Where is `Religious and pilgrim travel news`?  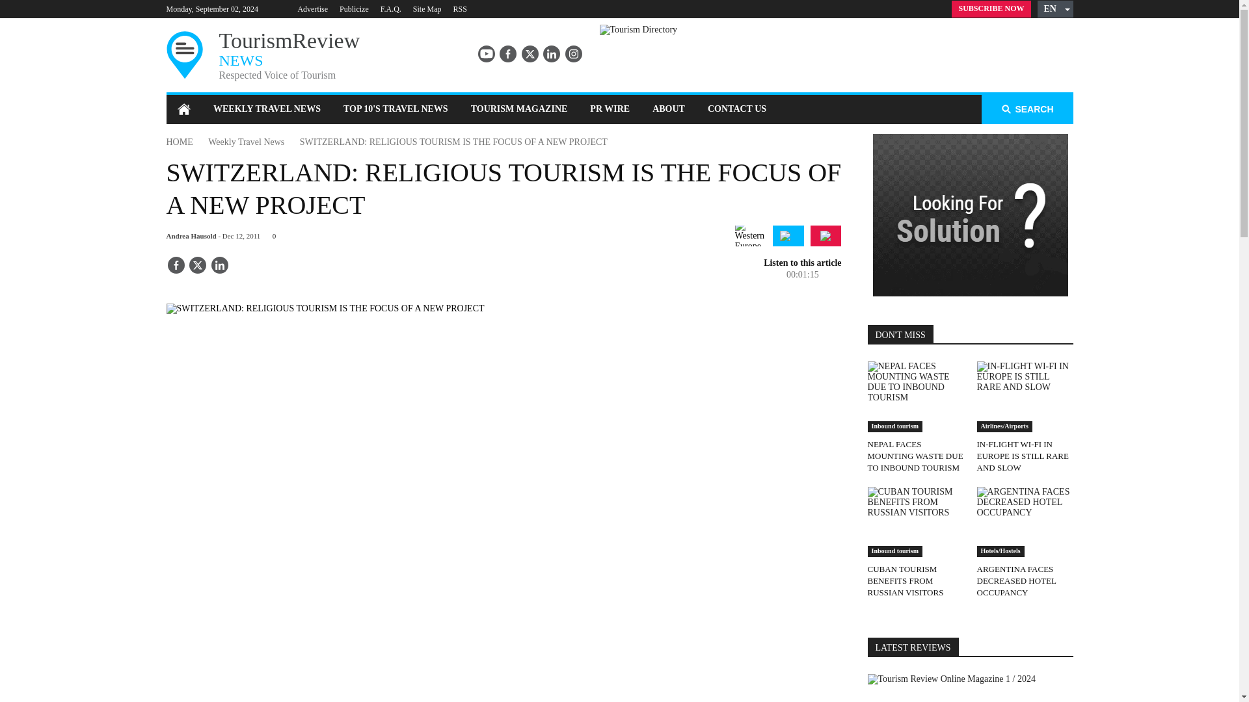 Religious and pilgrim travel news is located at coordinates (788, 235).